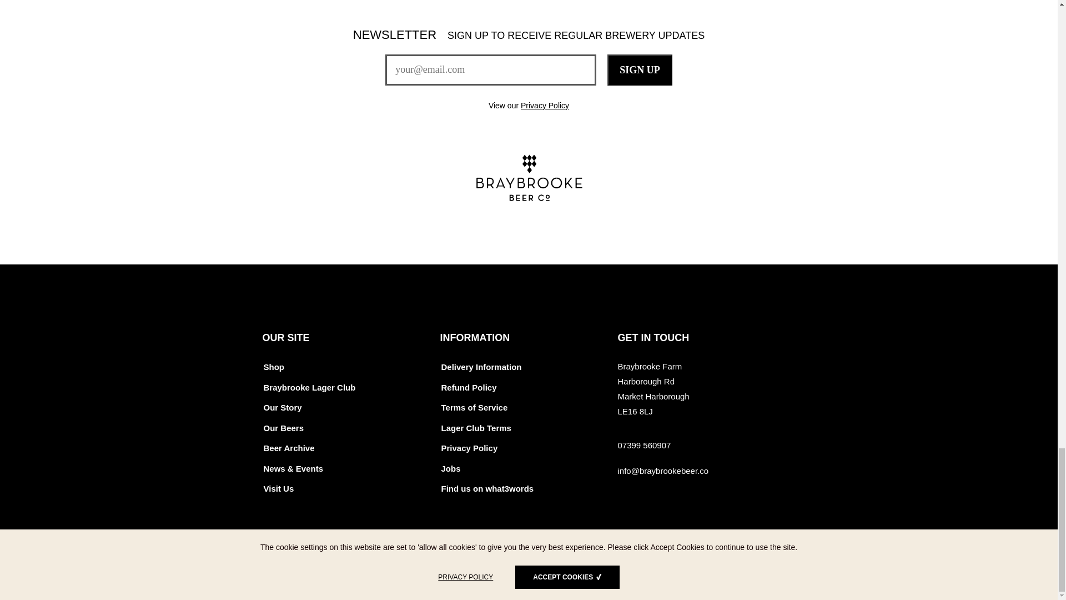  I want to click on Twitter, so click(626, 566).